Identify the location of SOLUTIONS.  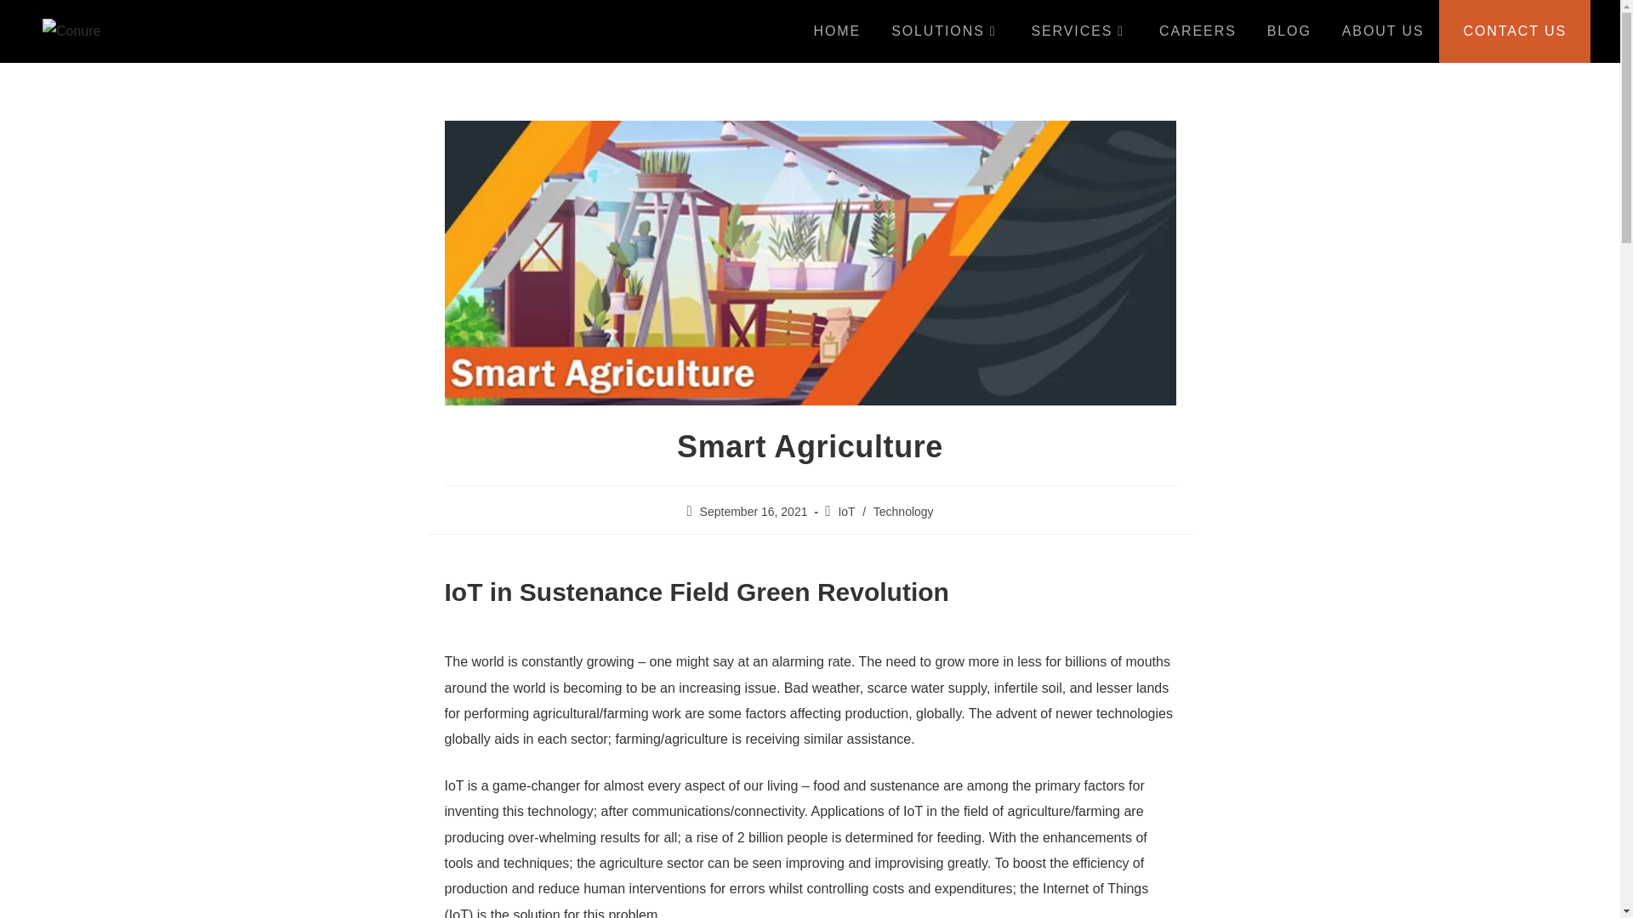
(946, 31).